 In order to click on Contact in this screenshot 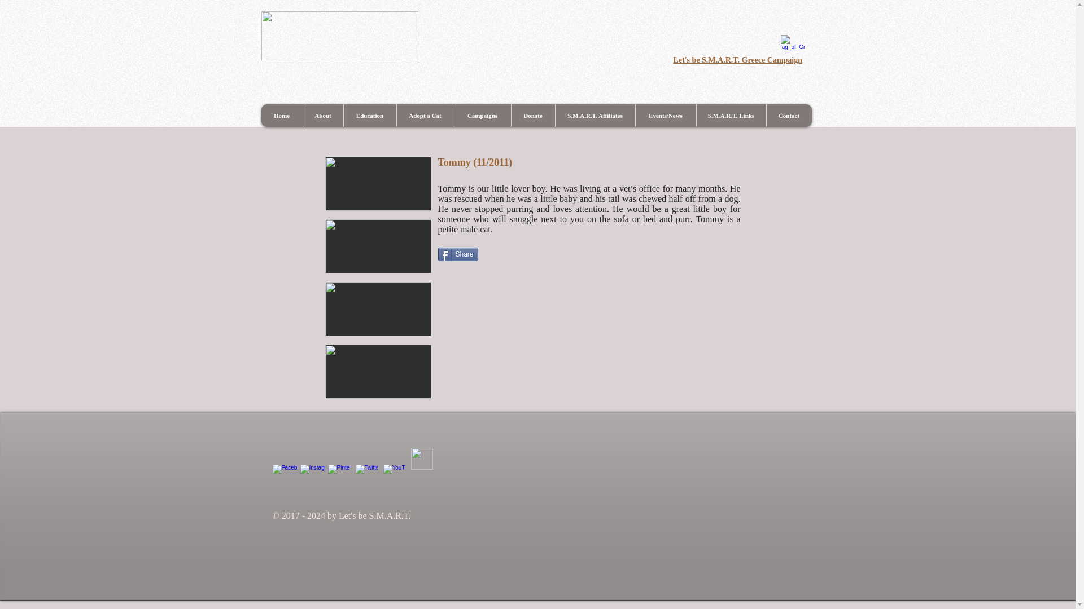, I will do `click(788, 115)`.